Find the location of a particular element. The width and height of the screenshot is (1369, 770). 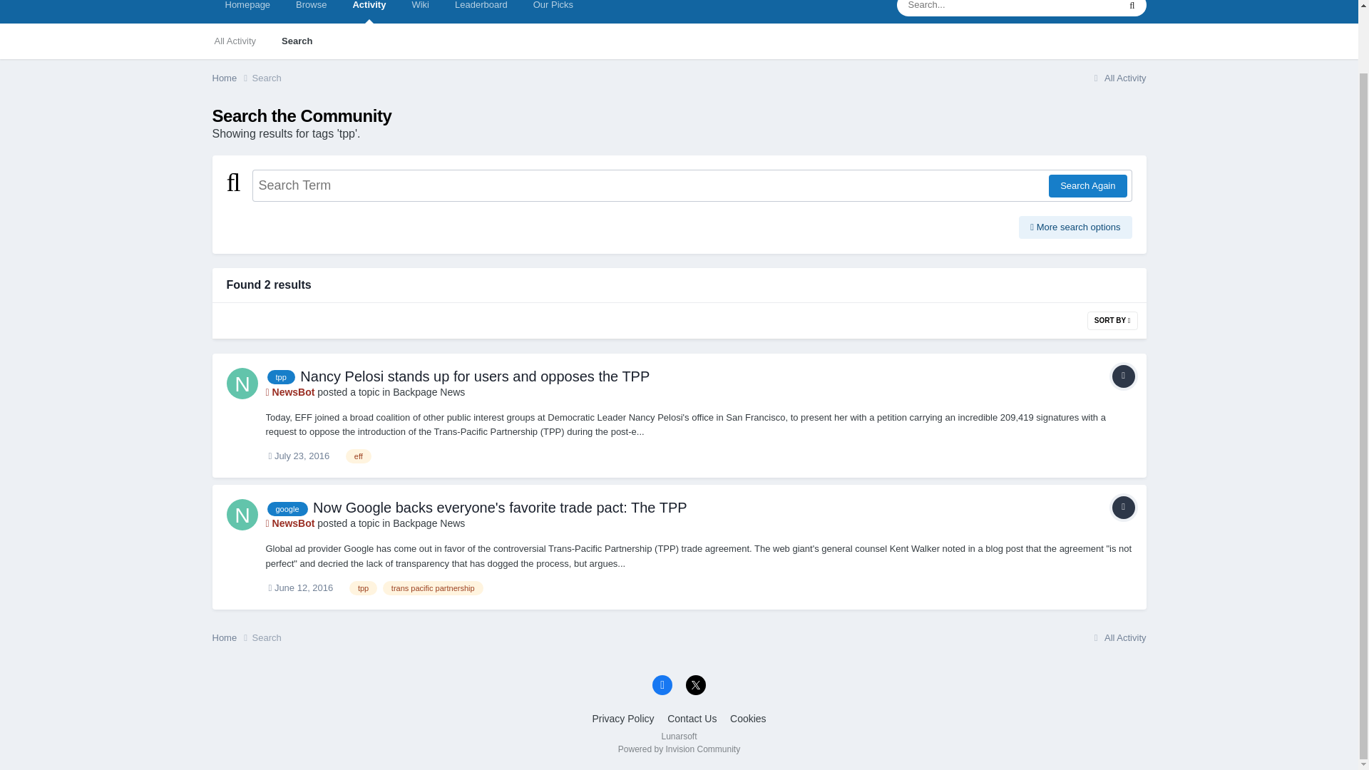

All Activity is located at coordinates (235, 41).